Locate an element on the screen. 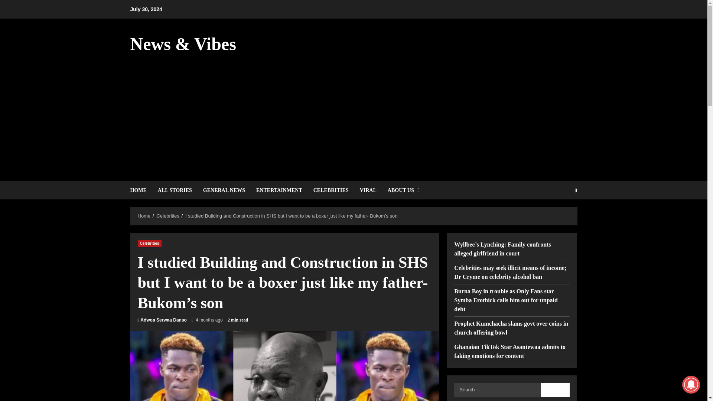 Image resolution: width=713 pixels, height=401 pixels. HOME is located at coordinates (140, 190).